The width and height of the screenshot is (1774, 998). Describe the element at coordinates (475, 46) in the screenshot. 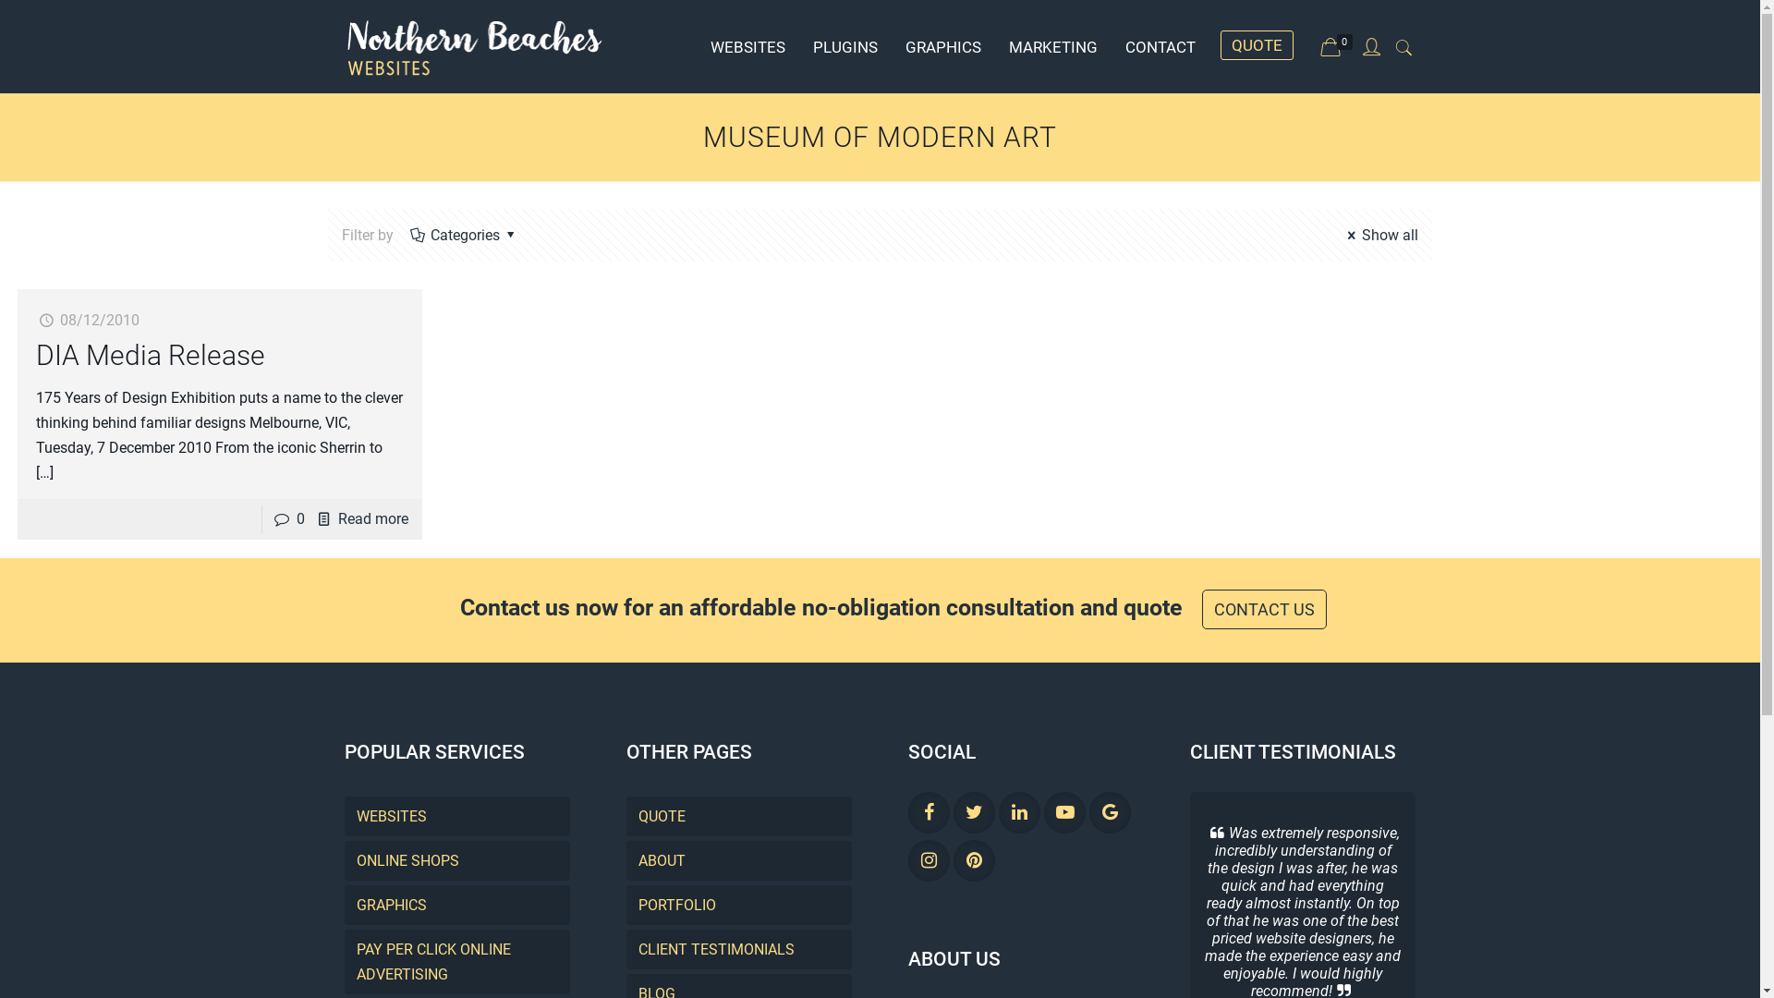

I see `Northern Beaches Websites` at that location.